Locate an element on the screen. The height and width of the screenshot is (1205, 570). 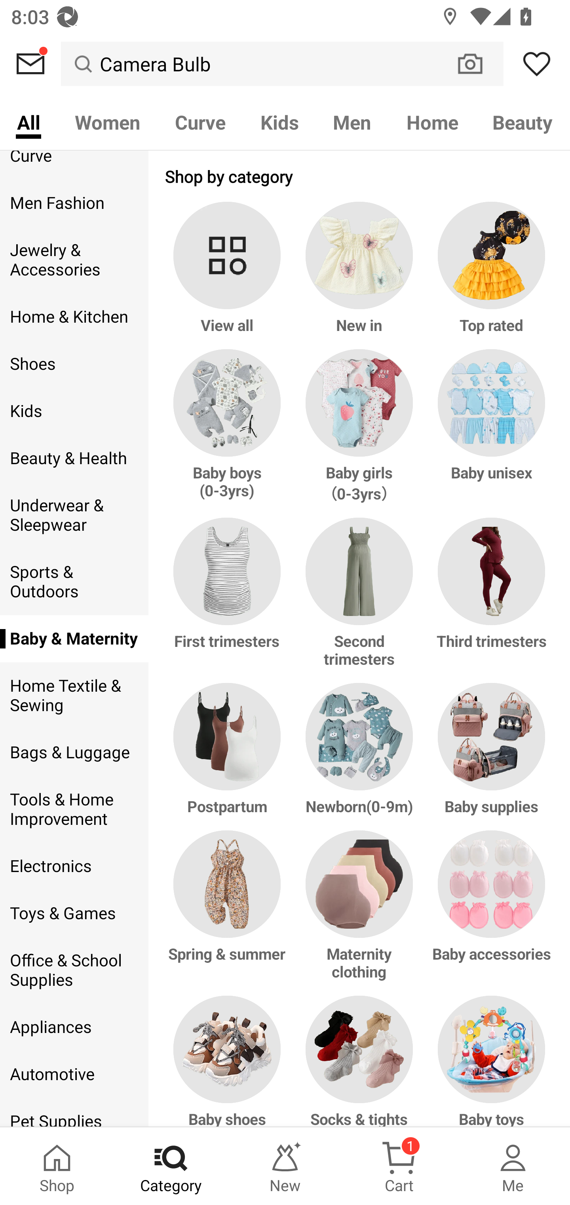
Electronics is located at coordinates (74, 866).